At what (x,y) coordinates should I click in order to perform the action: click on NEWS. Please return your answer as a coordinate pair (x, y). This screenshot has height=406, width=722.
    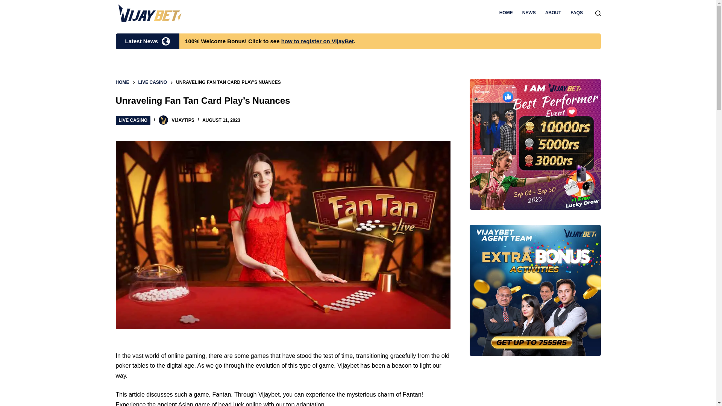
    Looking at the image, I should click on (529, 13).